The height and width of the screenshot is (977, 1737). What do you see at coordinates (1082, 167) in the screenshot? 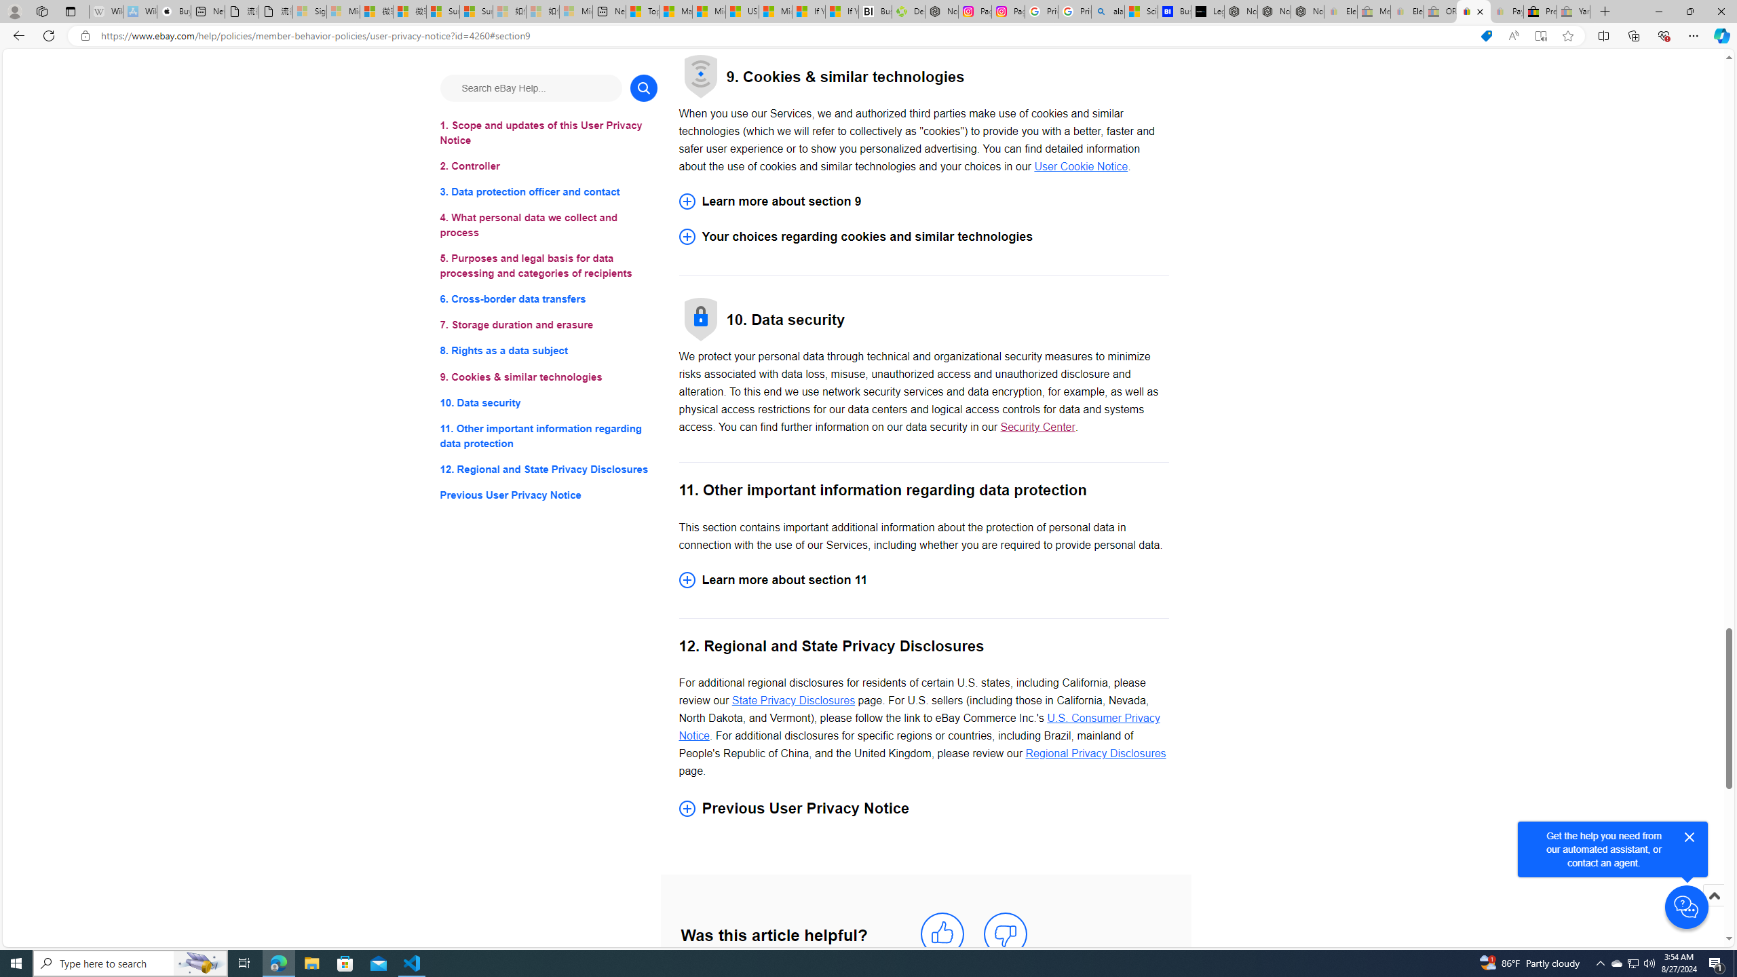
I see `User Cookie Notice` at bounding box center [1082, 167].